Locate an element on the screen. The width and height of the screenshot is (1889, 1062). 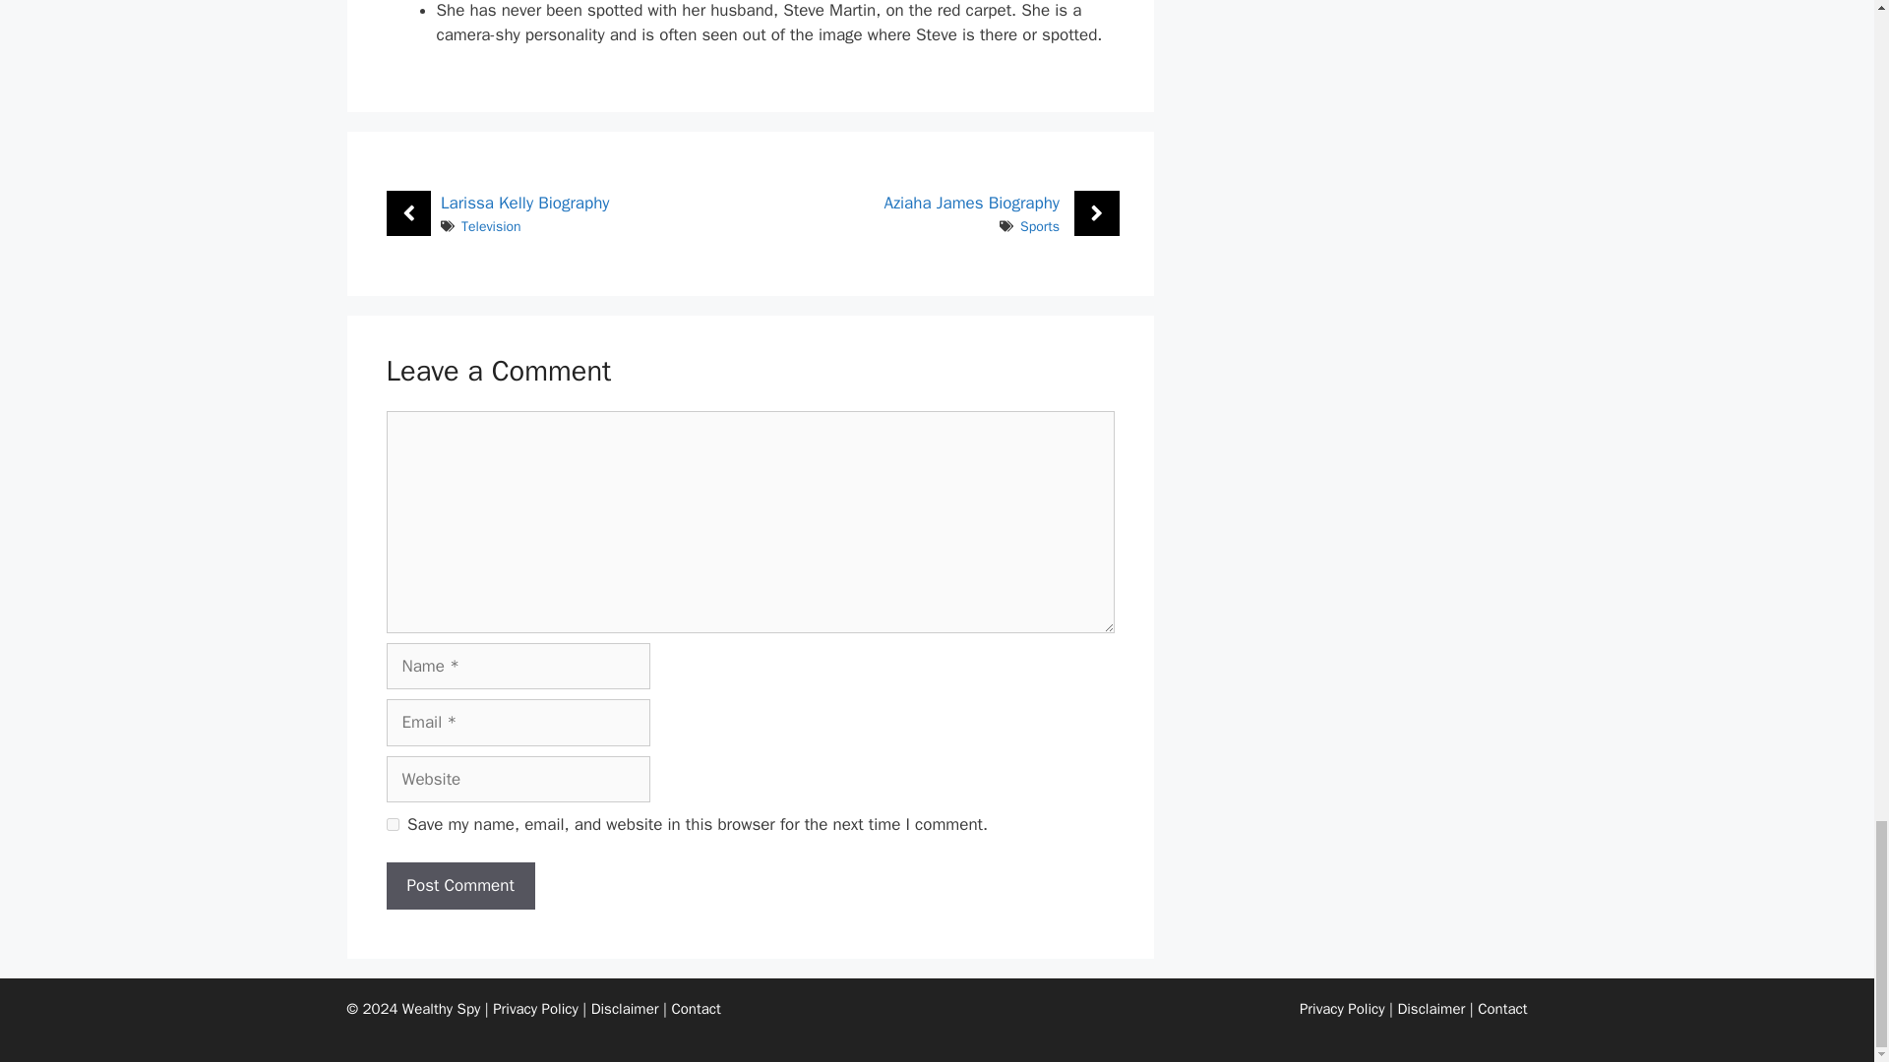
Sports is located at coordinates (1039, 226).